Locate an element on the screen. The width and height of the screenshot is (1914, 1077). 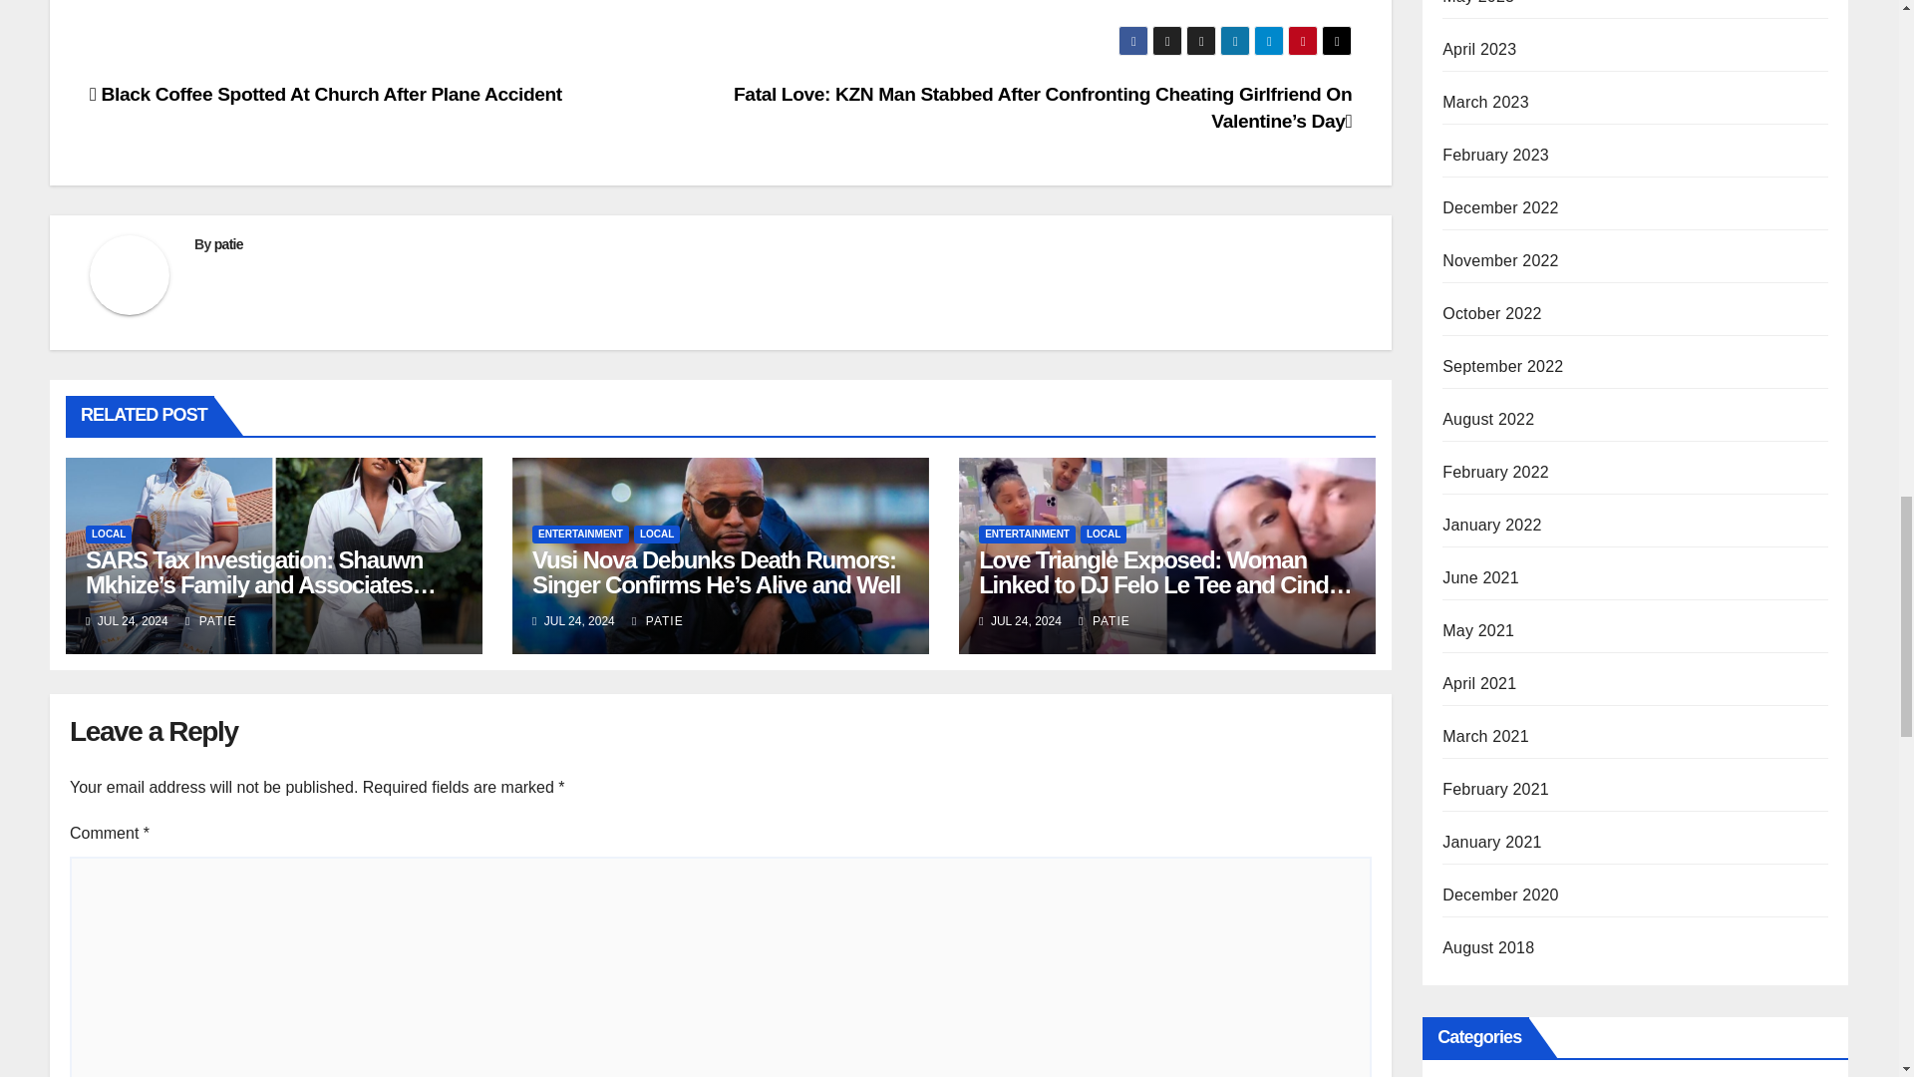
LOCAL is located at coordinates (109, 535).